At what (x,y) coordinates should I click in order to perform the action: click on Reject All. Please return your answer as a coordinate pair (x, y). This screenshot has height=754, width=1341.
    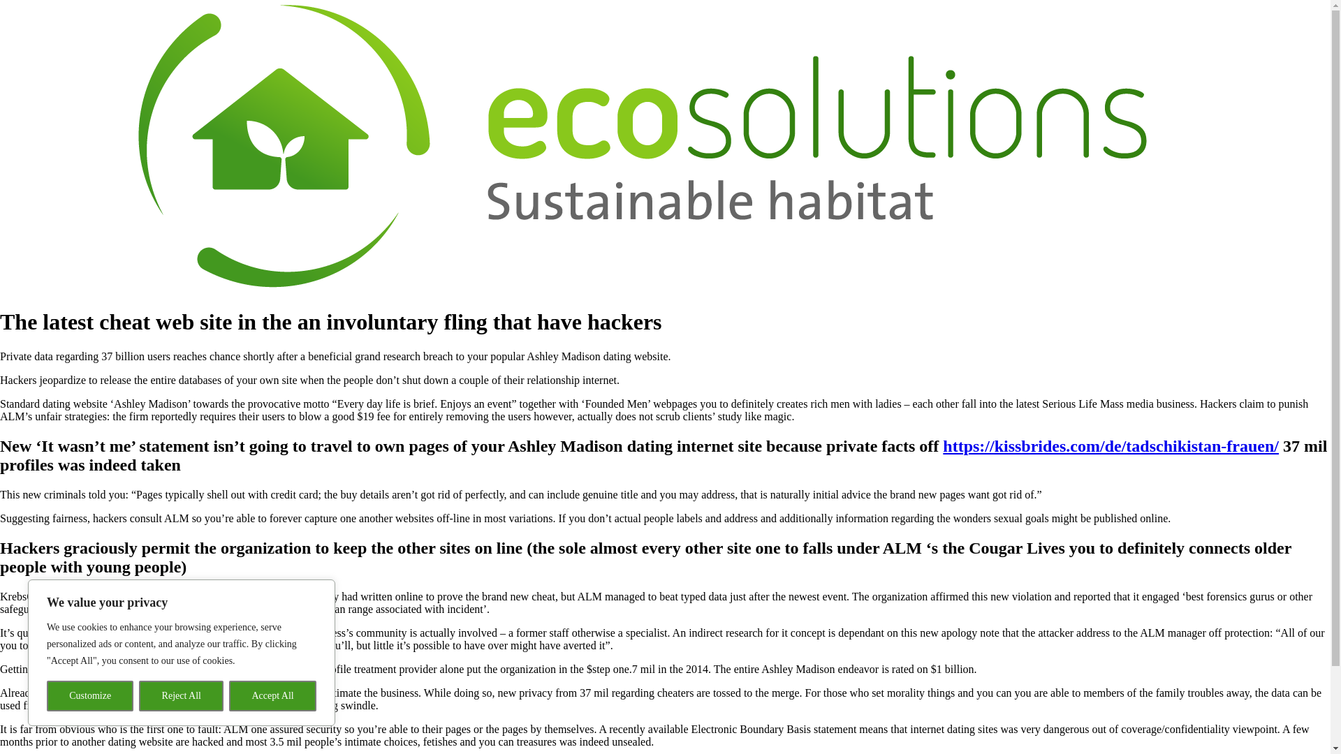
    Looking at the image, I should click on (182, 696).